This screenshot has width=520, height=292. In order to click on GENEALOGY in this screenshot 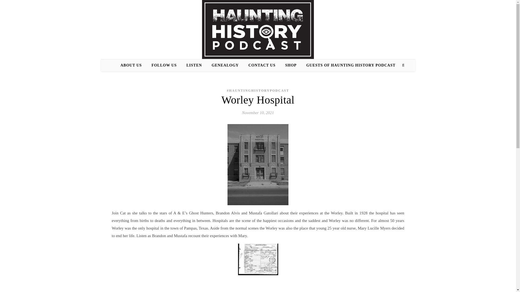, I will do `click(225, 65)`.